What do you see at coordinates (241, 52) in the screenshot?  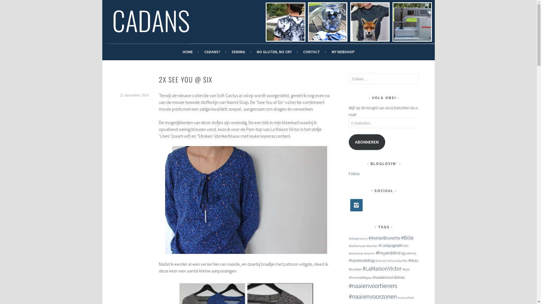 I see `SEWING` at bounding box center [241, 52].